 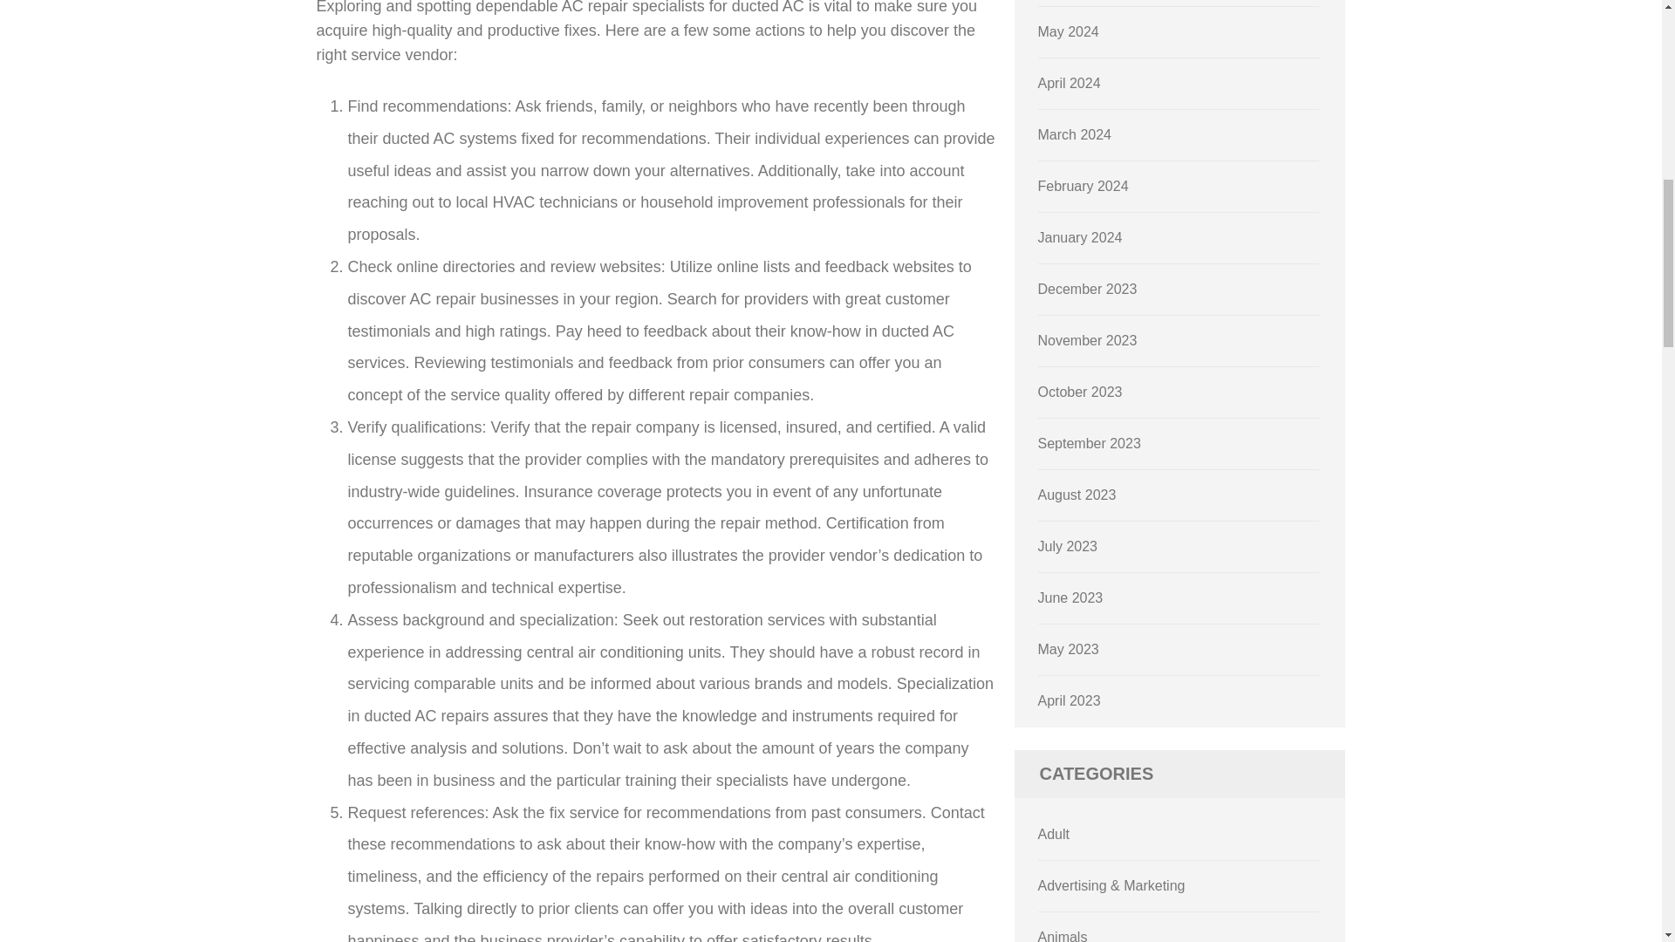 I want to click on January 2024, so click(x=1080, y=237).